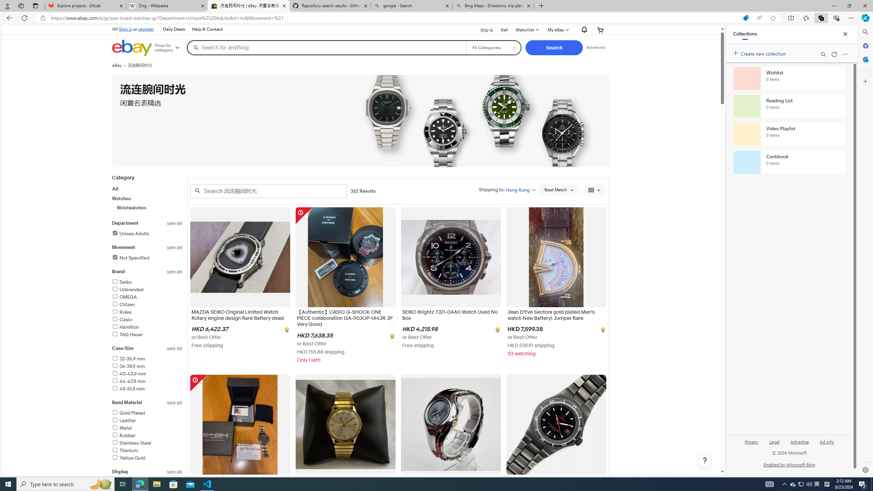 This screenshot has width=873, height=491. Describe the element at coordinates (705, 461) in the screenshot. I see `Help, opens dialogs` at that location.